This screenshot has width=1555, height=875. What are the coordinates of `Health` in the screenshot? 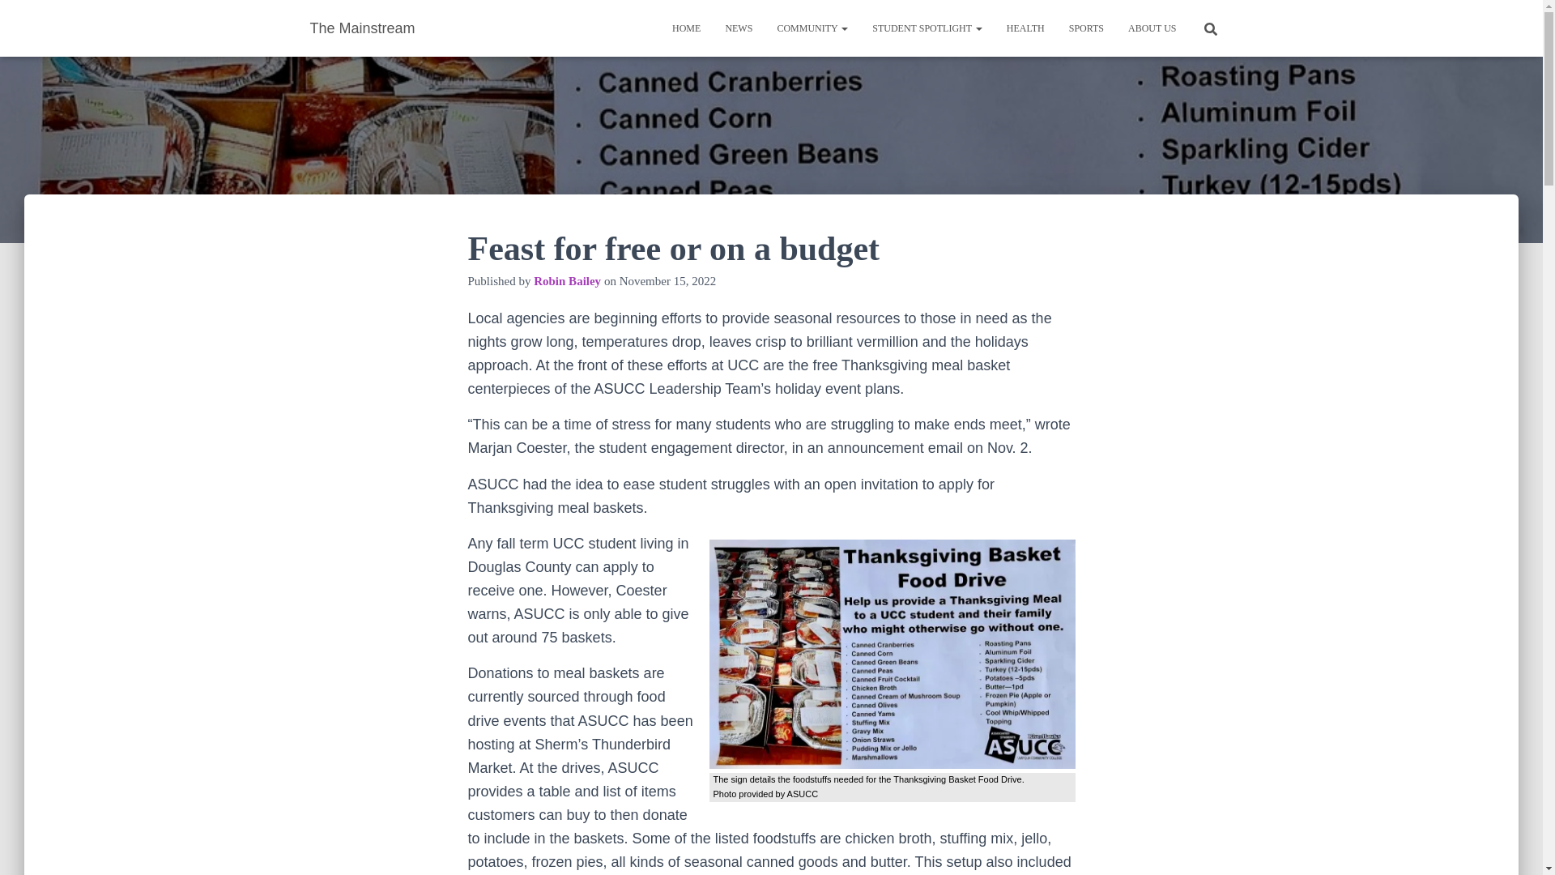 It's located at (1025, 28).